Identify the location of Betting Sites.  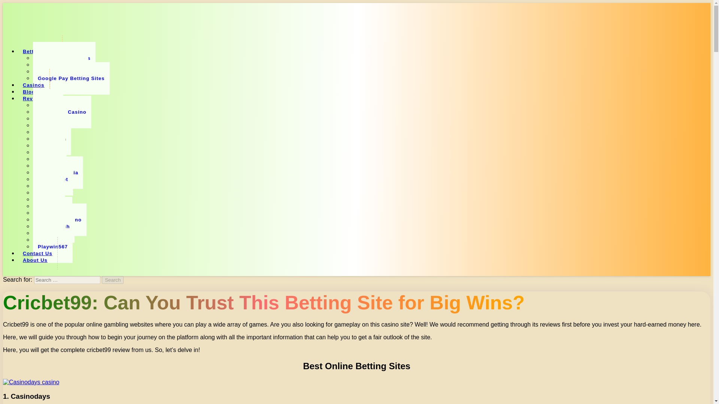
(40, 51).